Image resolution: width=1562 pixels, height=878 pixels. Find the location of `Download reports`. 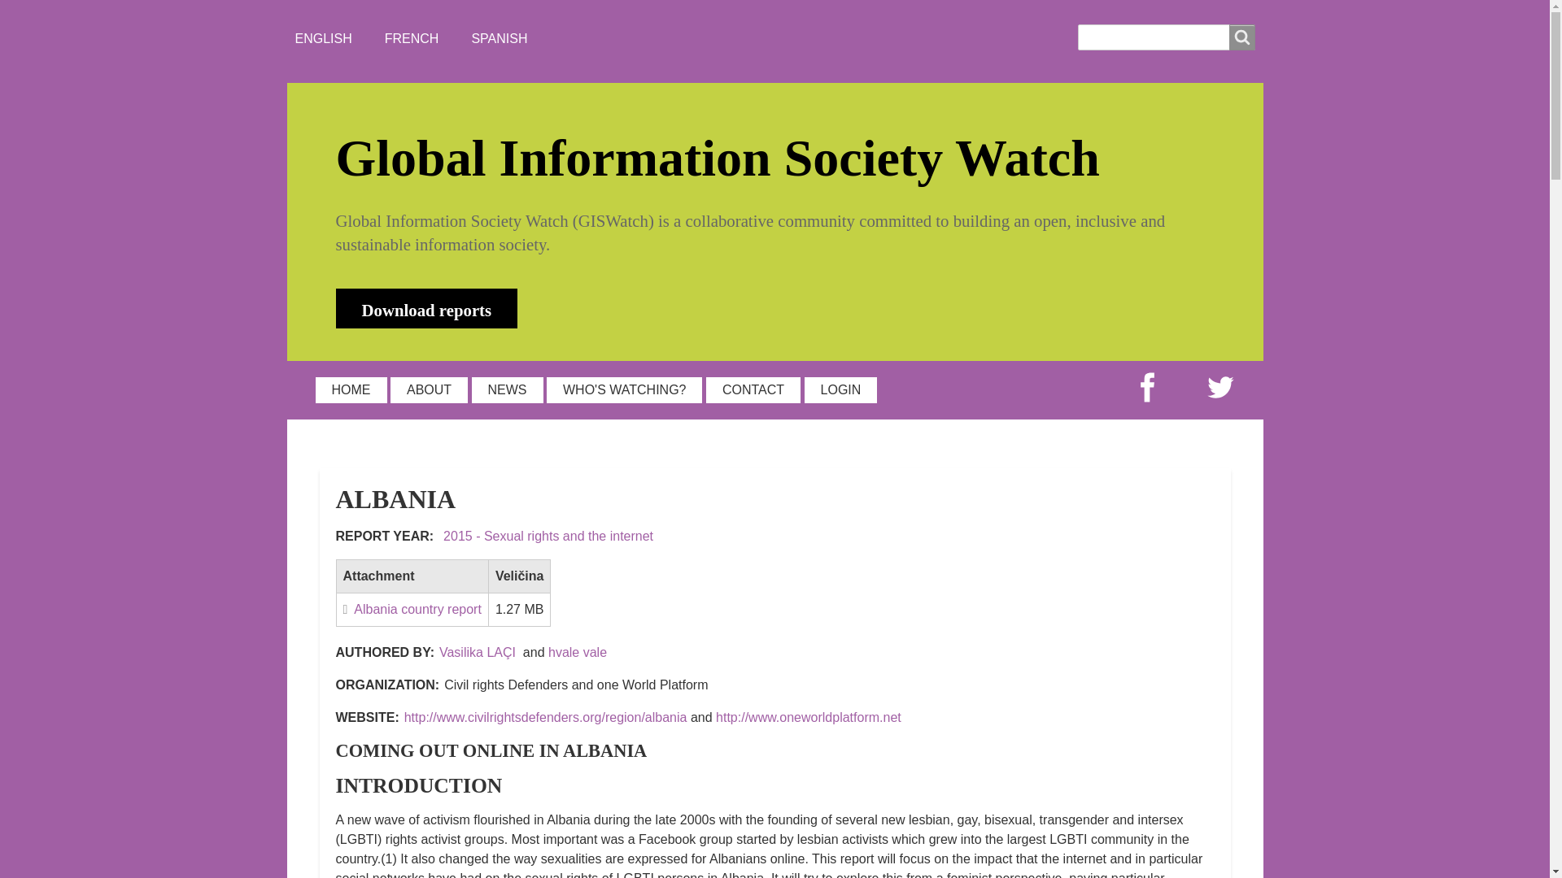

Download reports is located at coordinates (426, 308).